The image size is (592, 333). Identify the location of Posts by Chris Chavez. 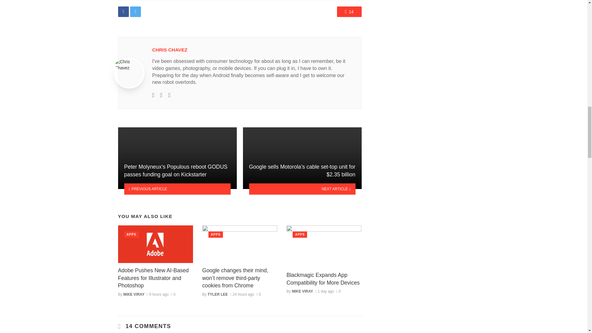
(170, 50).